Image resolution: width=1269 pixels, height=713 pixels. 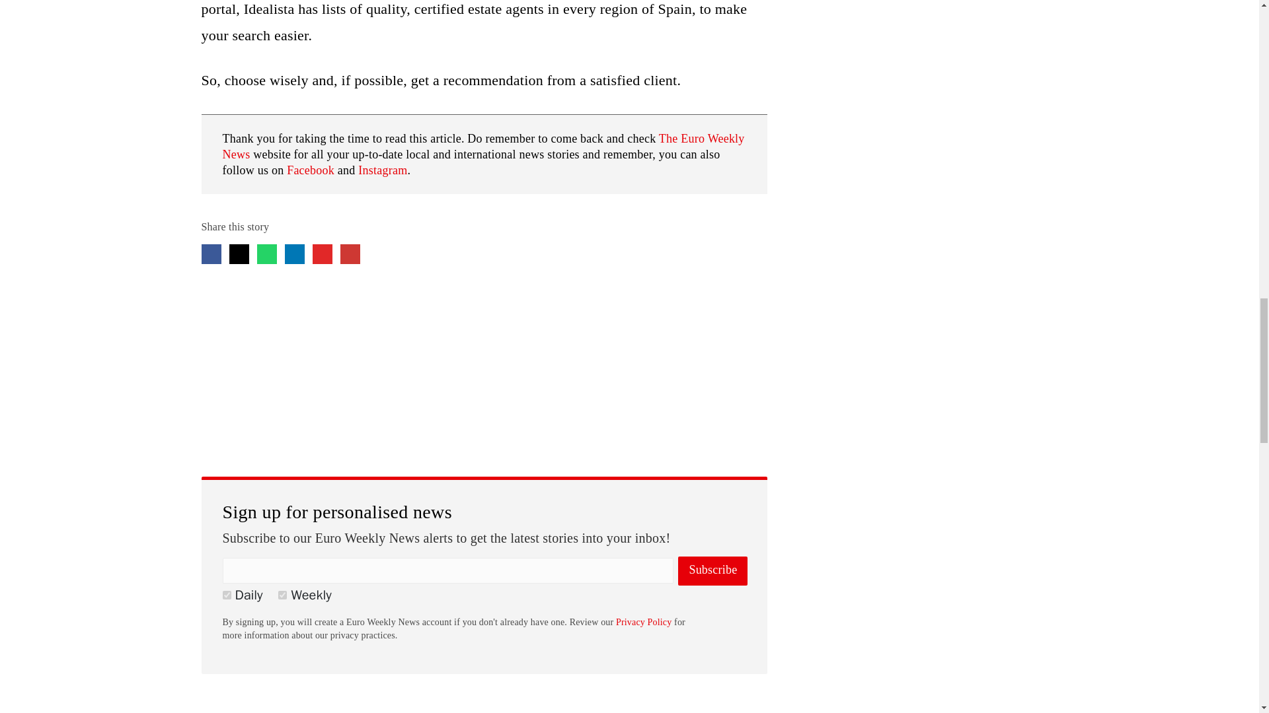 What do you see at coordinates (712, 570) in the screenshot?
I see `Subscribe` at bounding box center [712, 570].